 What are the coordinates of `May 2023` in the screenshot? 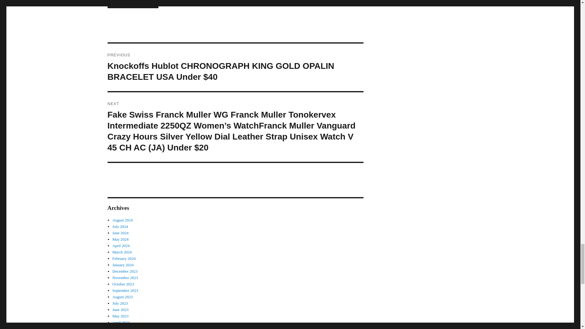 It's located at (120, 316).